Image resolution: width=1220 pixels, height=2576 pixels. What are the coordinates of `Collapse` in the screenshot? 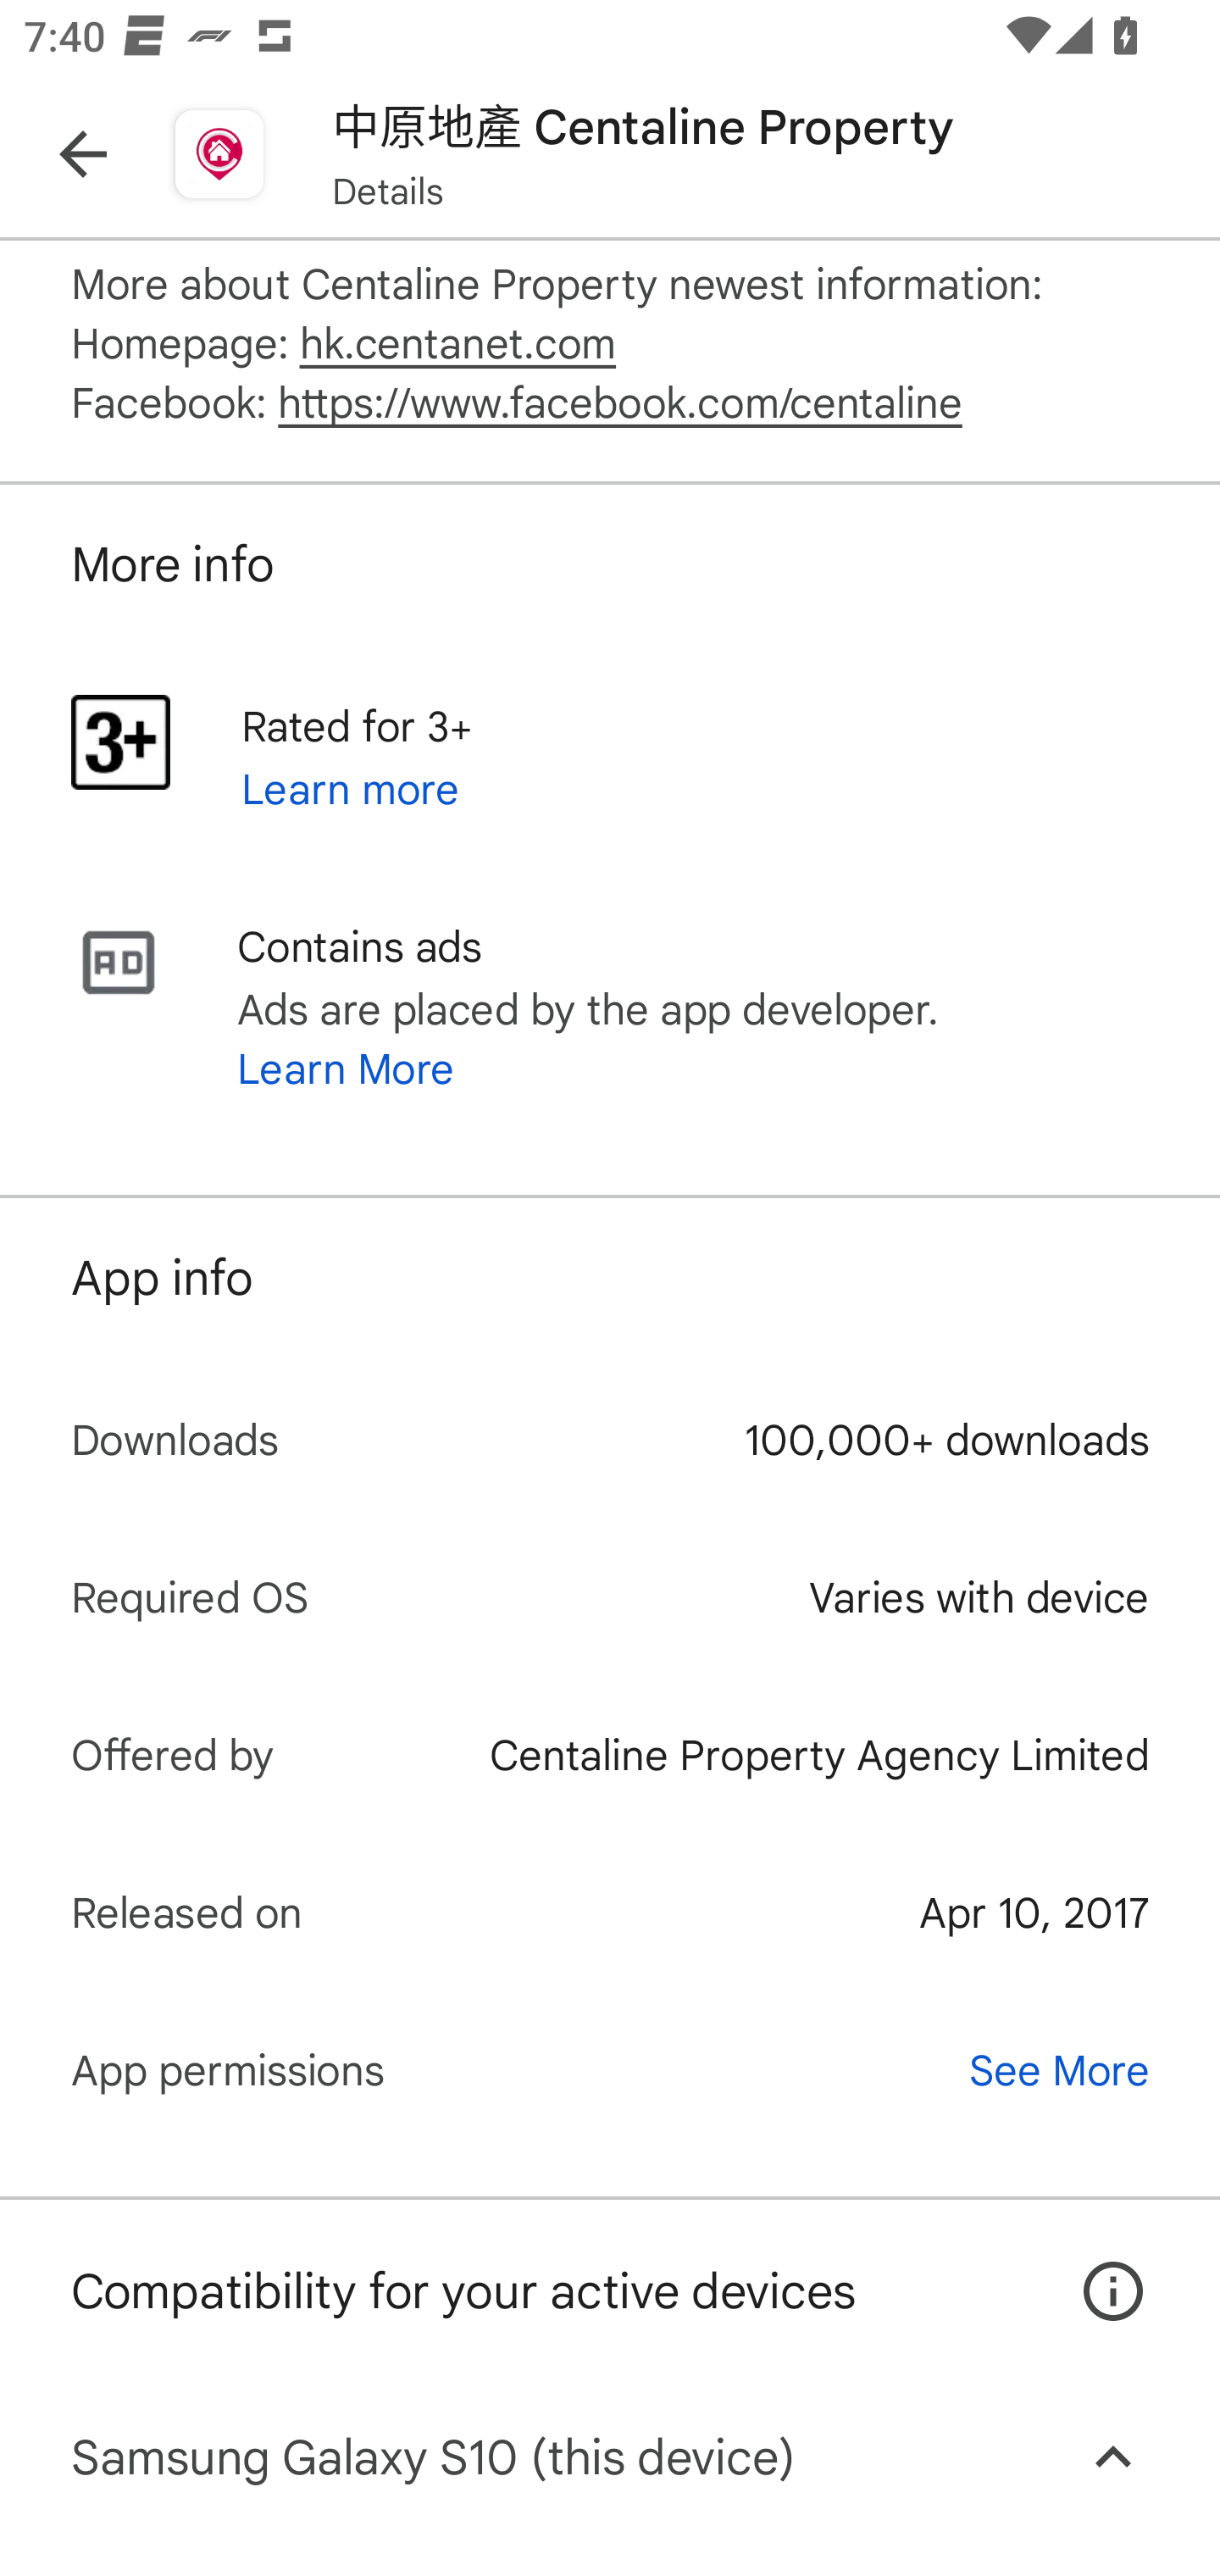 It's located at (1113, 2457).